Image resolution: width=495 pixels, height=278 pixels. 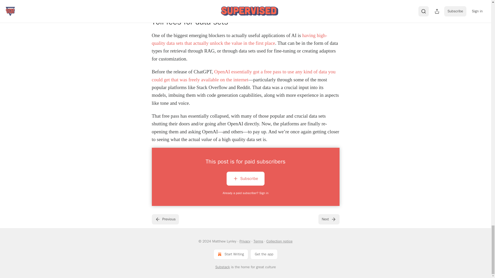 What do you see at coordinates (245, 179) in the screenshot?
I see `Subscribe` at bounding box center [245, 179].